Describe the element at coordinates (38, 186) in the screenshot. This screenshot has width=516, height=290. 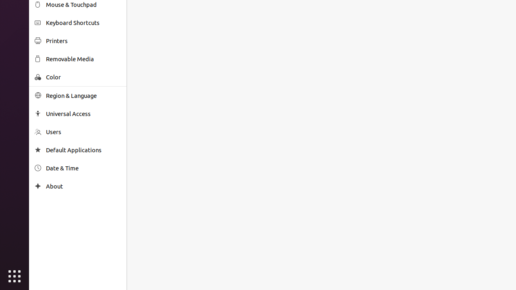
I see `About` at that location.